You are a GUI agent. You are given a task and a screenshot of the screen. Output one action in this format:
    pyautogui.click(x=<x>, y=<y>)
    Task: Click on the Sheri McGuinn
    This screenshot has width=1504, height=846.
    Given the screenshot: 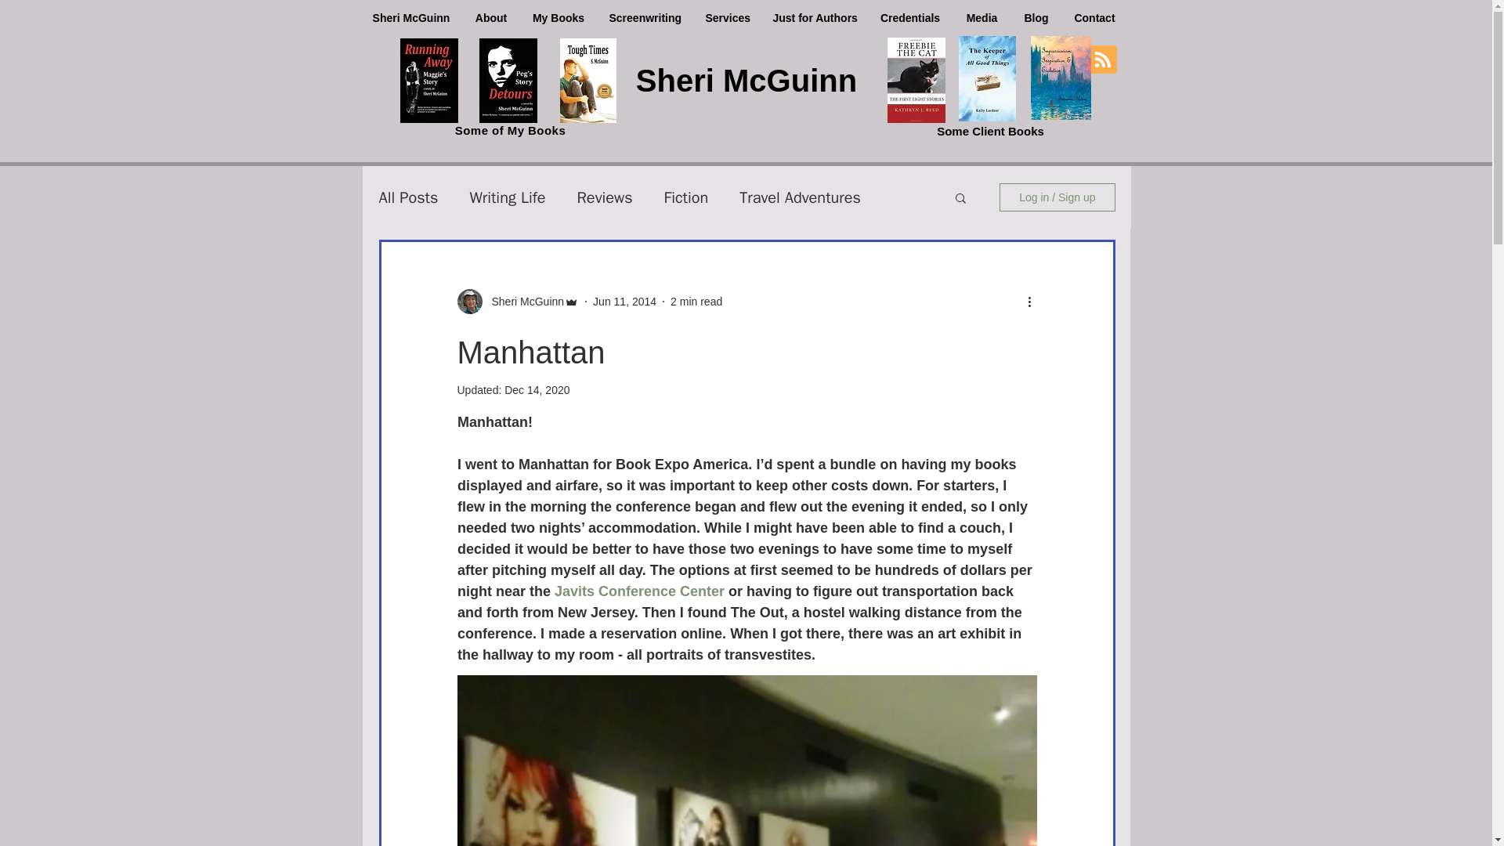 What is the action you would take?
    pyautogui.click(x=523, y=301)
    